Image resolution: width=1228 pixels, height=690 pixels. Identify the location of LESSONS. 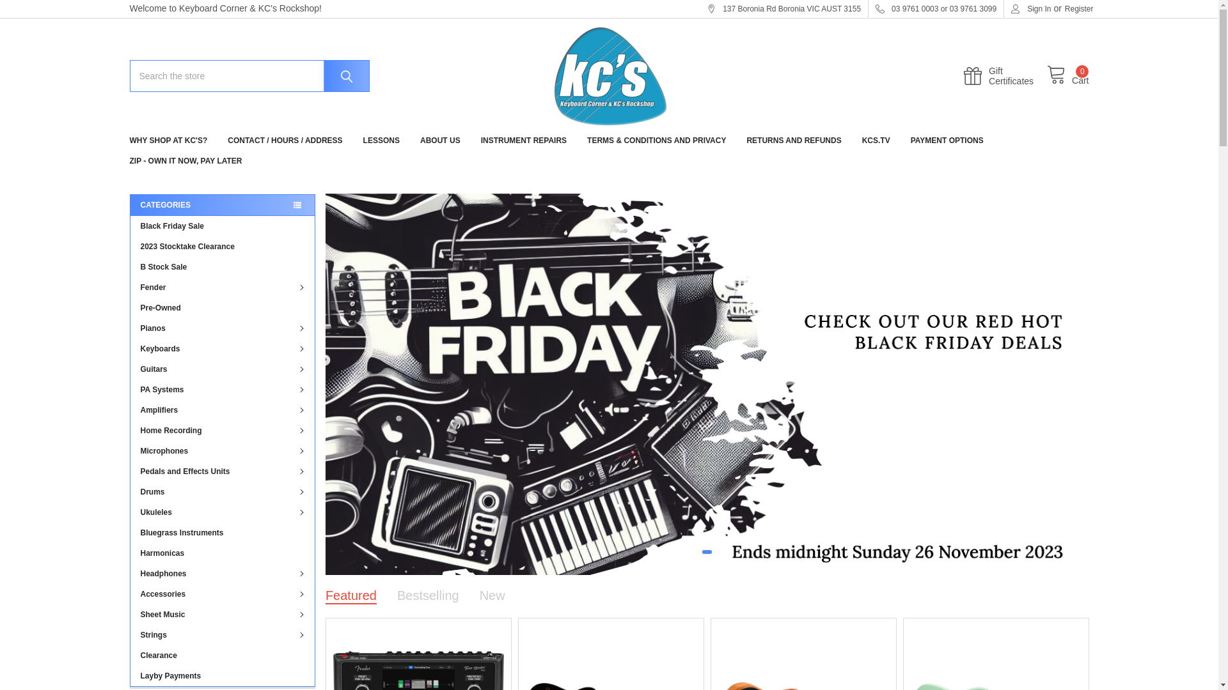
(381, 141).